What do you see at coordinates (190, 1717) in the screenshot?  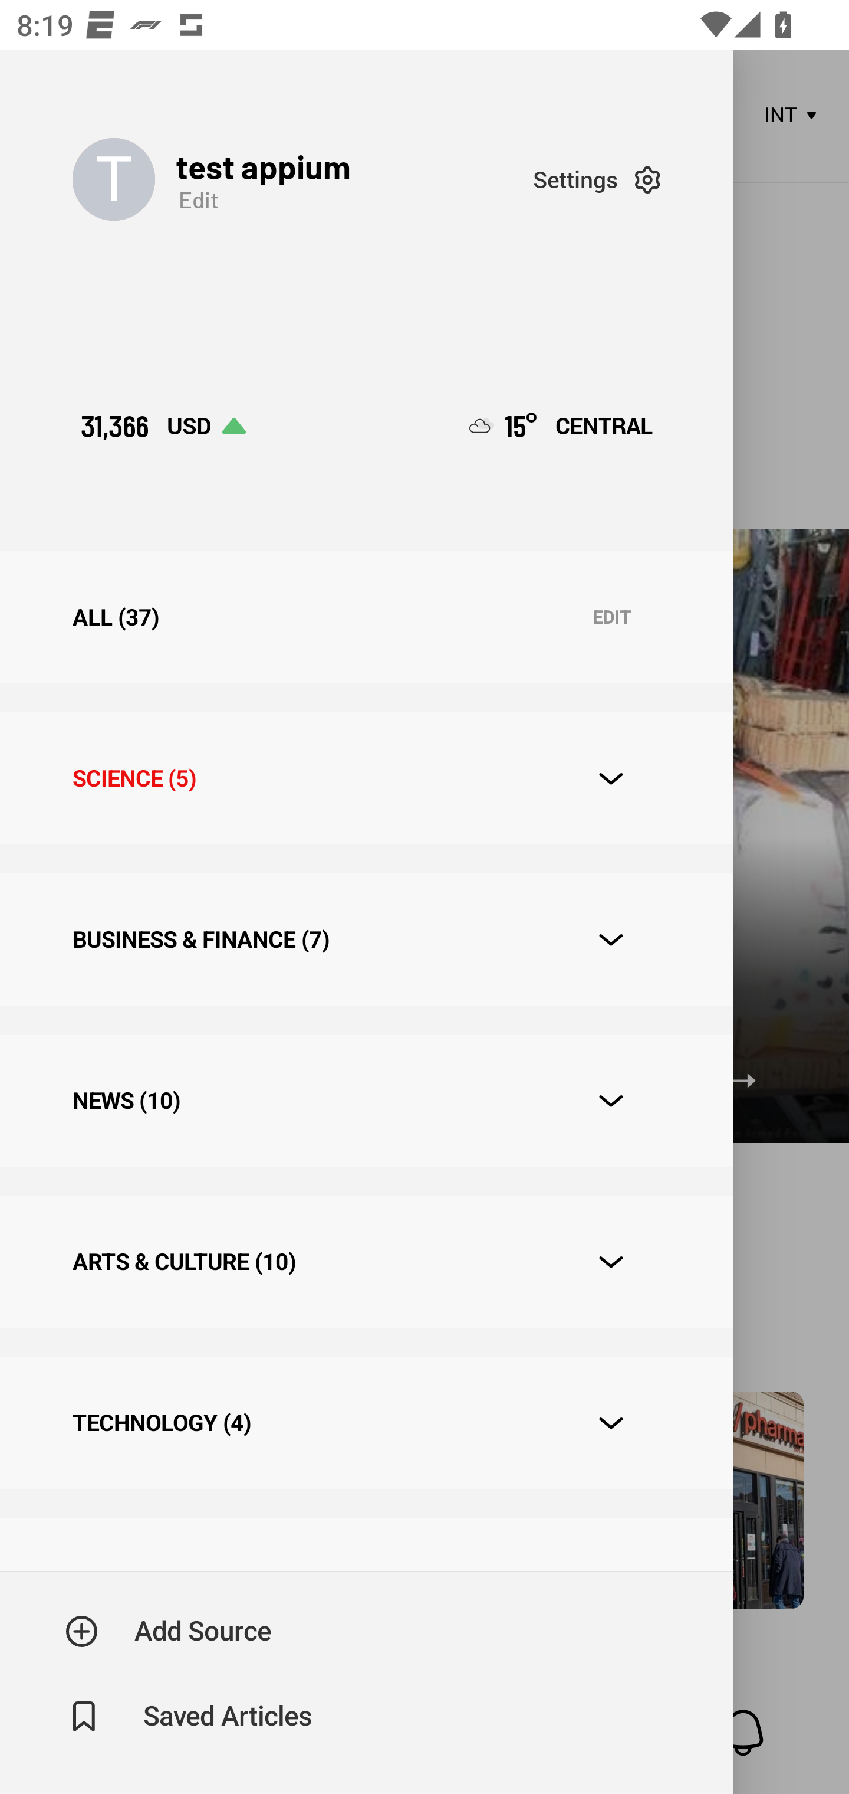 I see `Open Saved News  Saved Articles` at bounding box center [190, 1717].